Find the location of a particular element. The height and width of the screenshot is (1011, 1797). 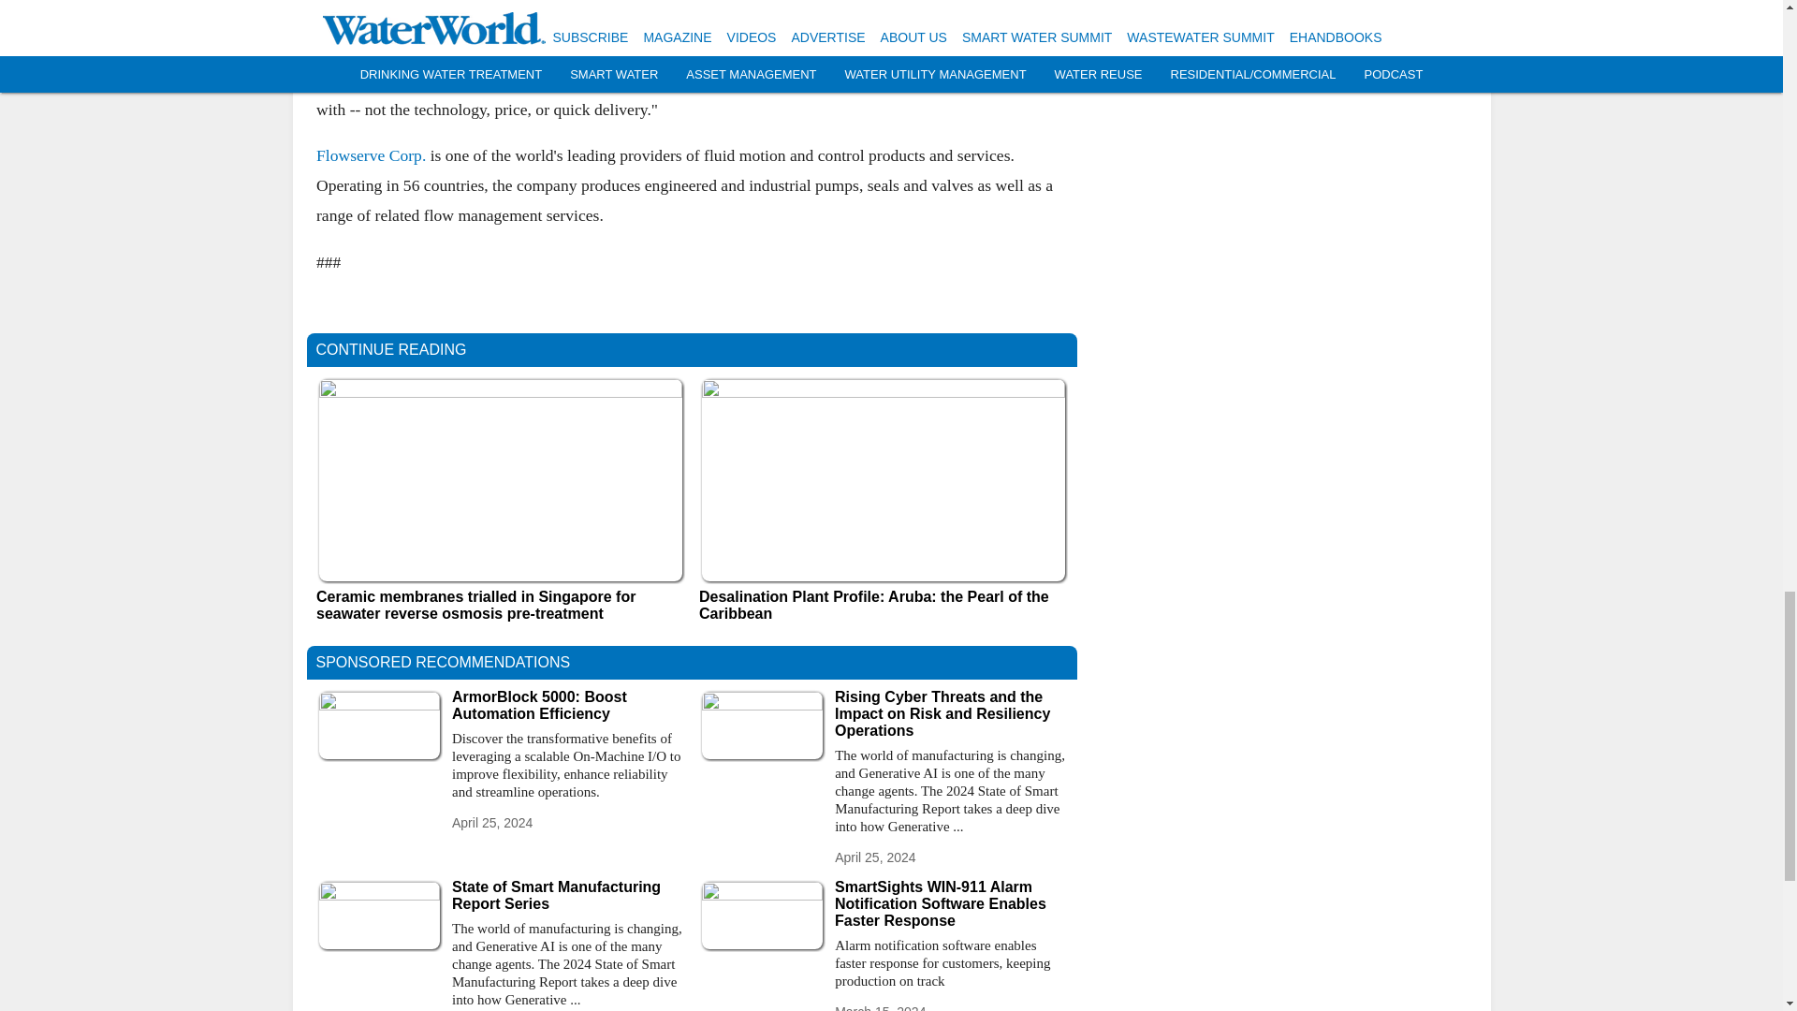

Flowserve Corp. is located at coordinates (371, 155).